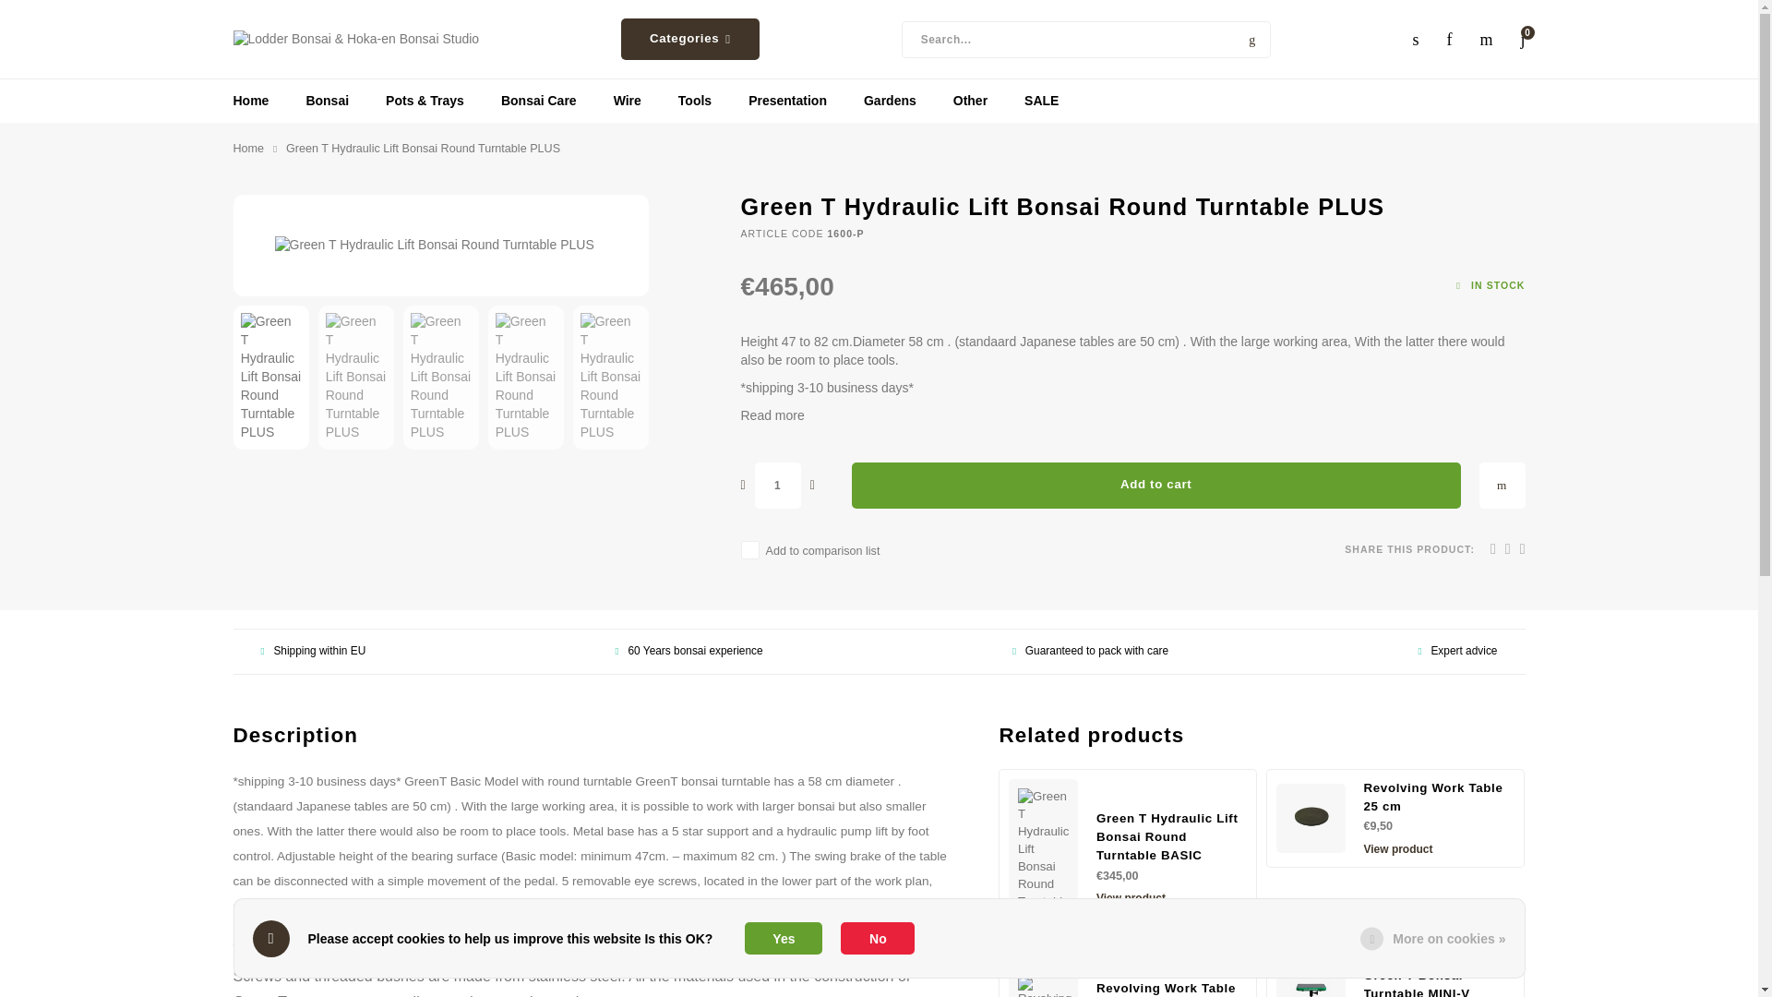  Describe the element at coordinates (441, 246) in the screenshot. I see `Green T Hydraulic Lift Bonsai Round Turntable PLUS` at that location.